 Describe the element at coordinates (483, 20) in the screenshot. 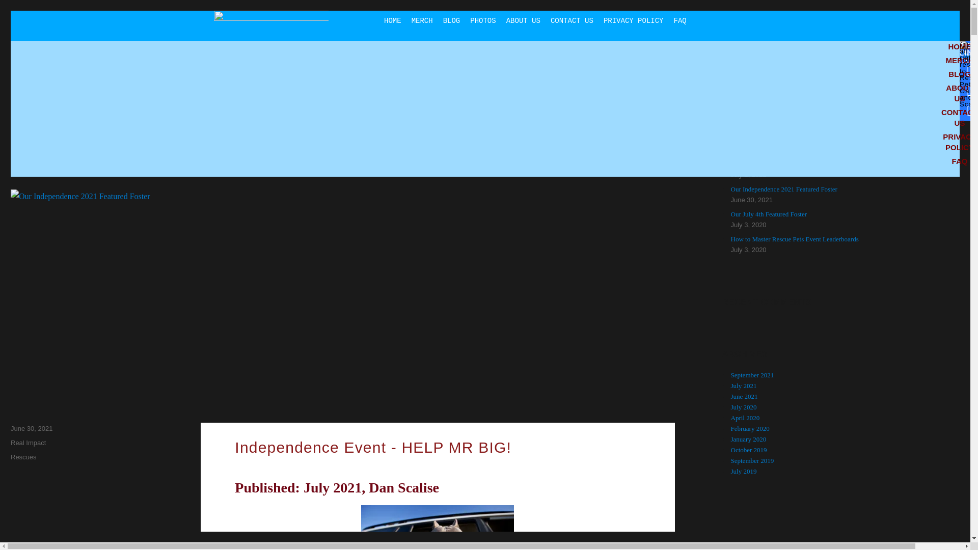

I see `PHOTOS` at that location.